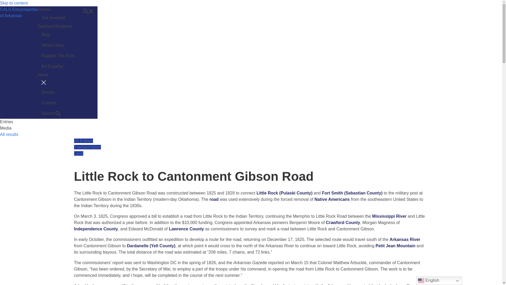 This screenshot has width=506, height=285. I want to click on Skip to content, so click(18, 62).